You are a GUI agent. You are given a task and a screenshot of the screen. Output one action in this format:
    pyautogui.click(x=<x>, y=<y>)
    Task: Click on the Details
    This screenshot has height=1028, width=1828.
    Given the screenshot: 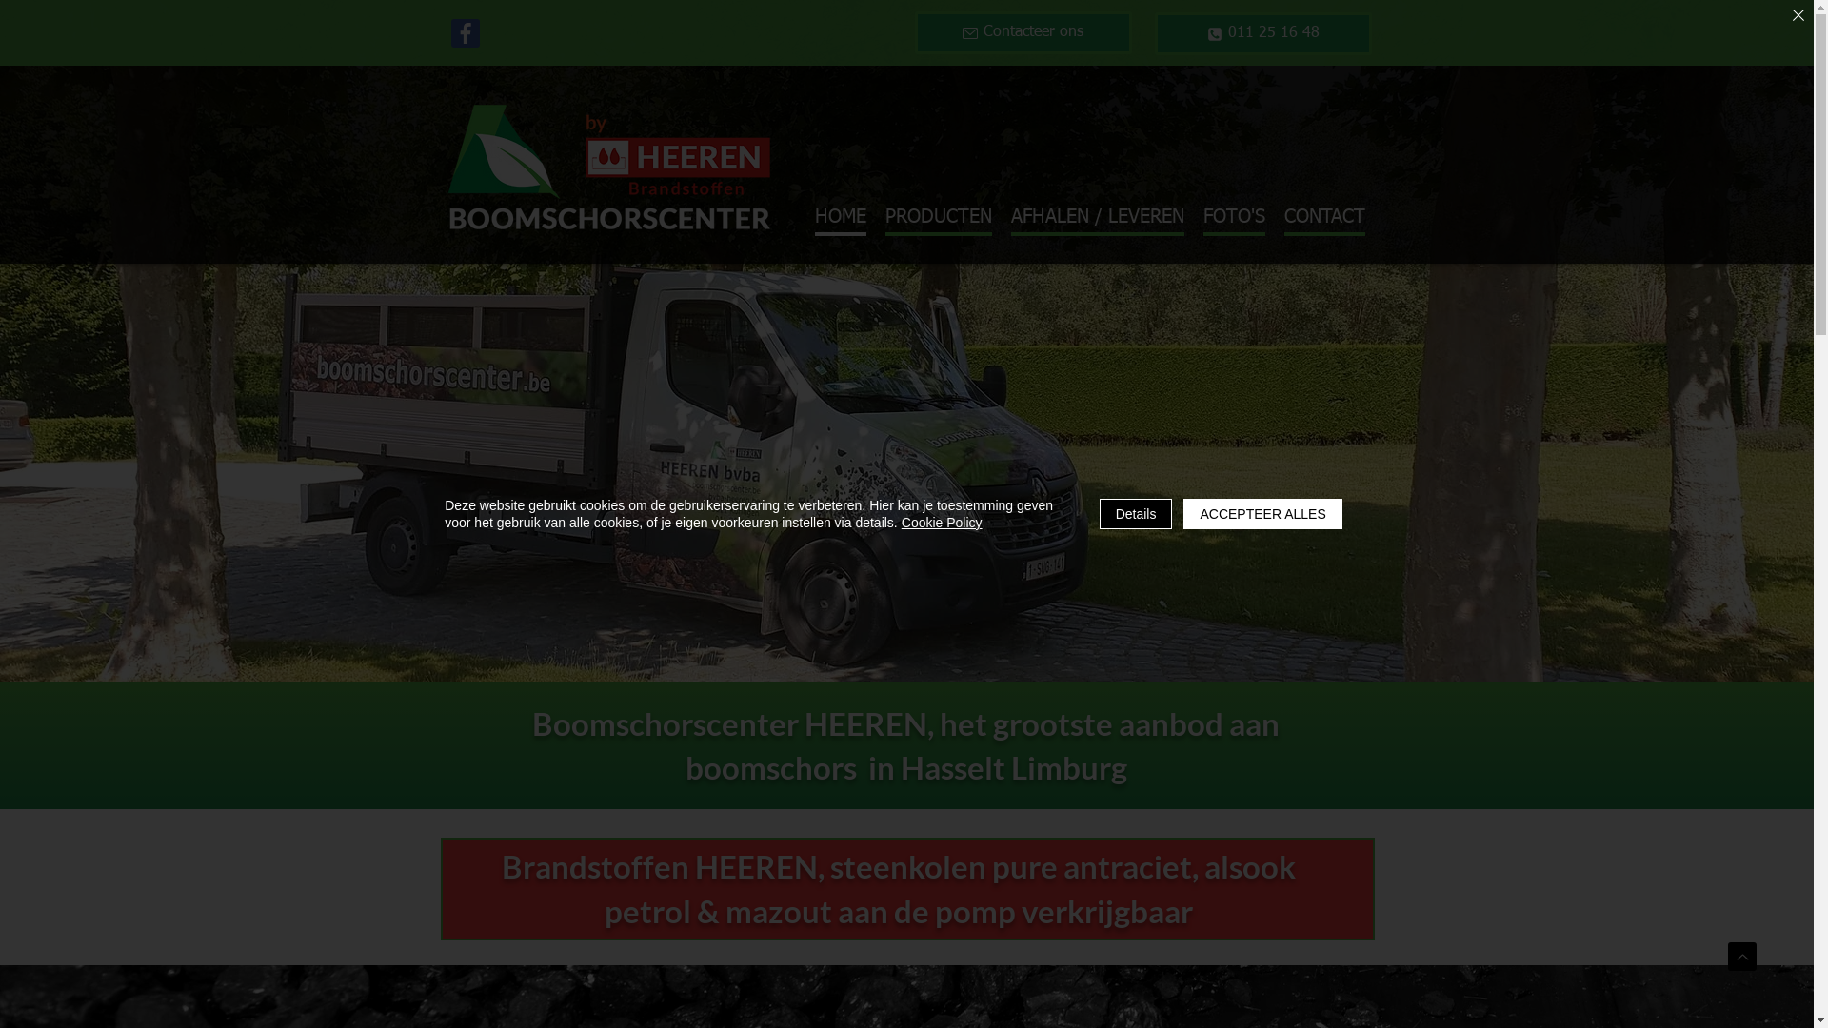 What is the action you would take?
    pyautogui.click(x=1137, y=514)
    